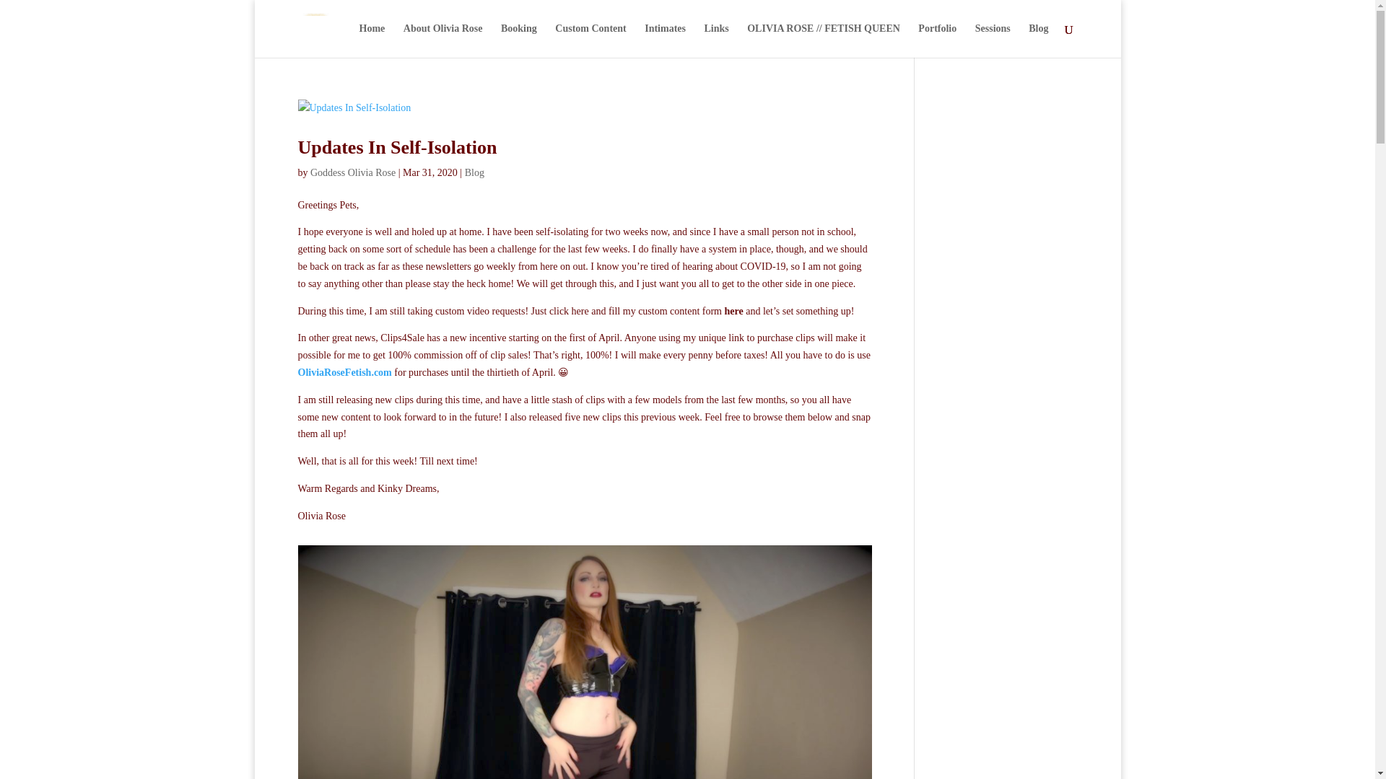  What do you see at coordinates (443, 40) in the screenshot?
I see `About Olivia Rose` at bounding box center [443, 40].